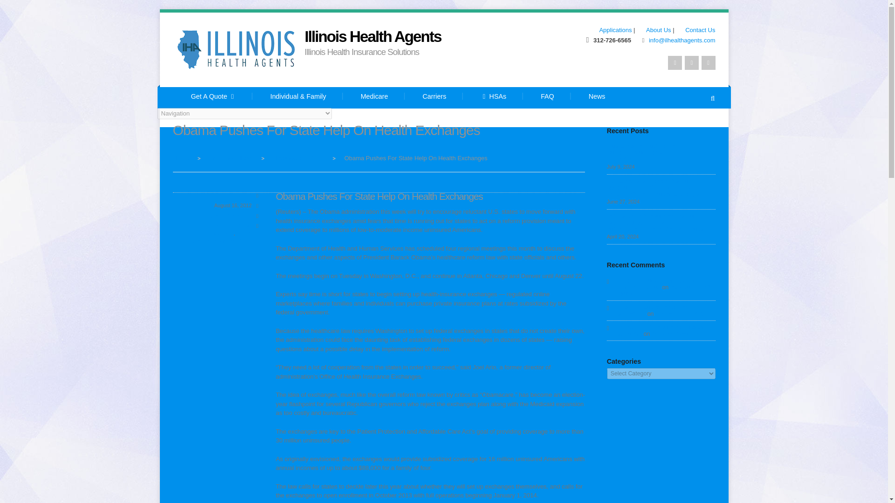 The width and height of the screenshot is (895, 503). What do you see at coordinates (708, 62) in the screenshot?
I see `Linkedin` at bounding box center [708, 62].